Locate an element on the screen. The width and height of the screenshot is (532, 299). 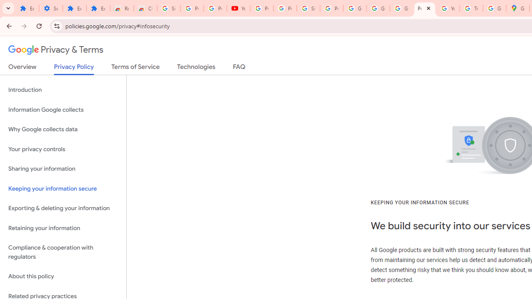
Compliance & cooperation with regulators is located at coordinates (63, 252).